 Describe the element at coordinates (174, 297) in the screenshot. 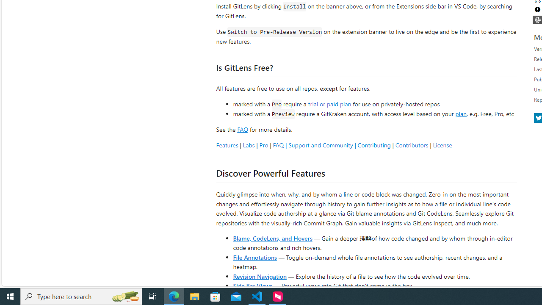

I see `Microsoft Edge - 1 running window` at that location.